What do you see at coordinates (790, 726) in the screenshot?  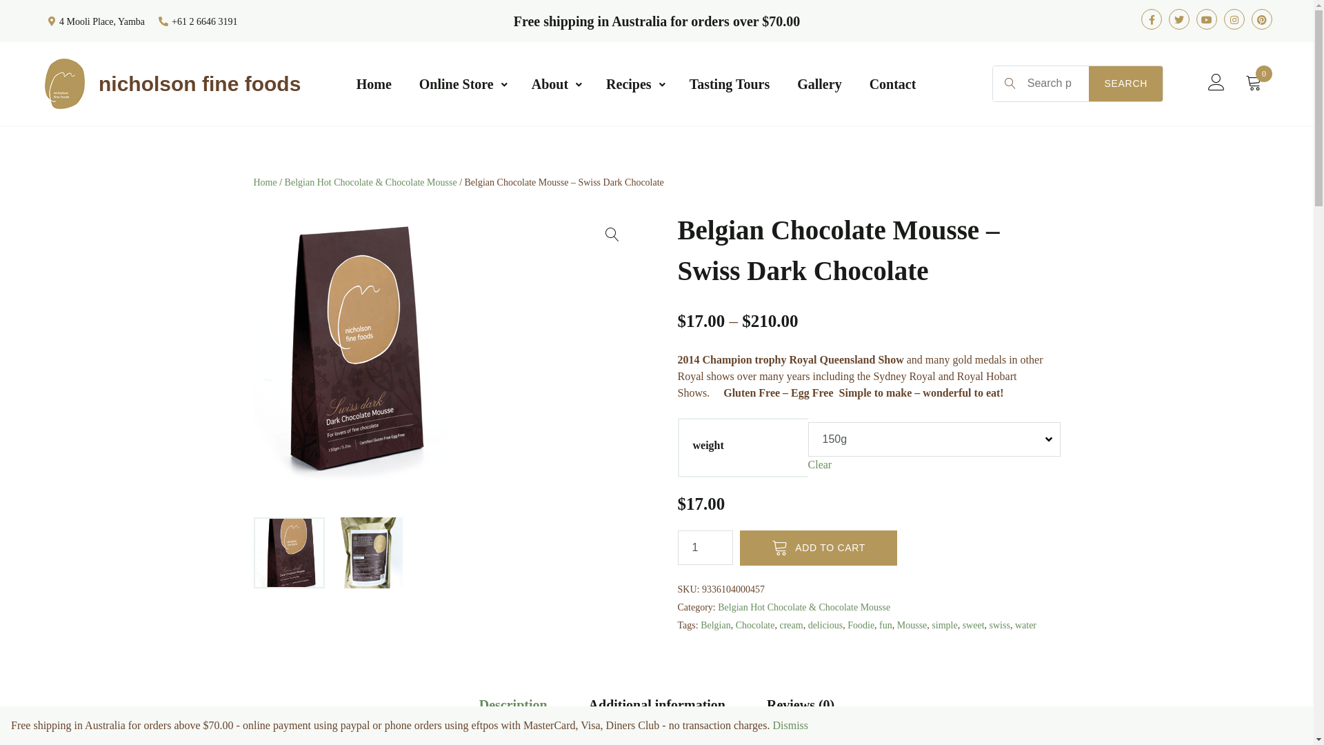 I see `Dismiss` at bounding box center [790, 726].